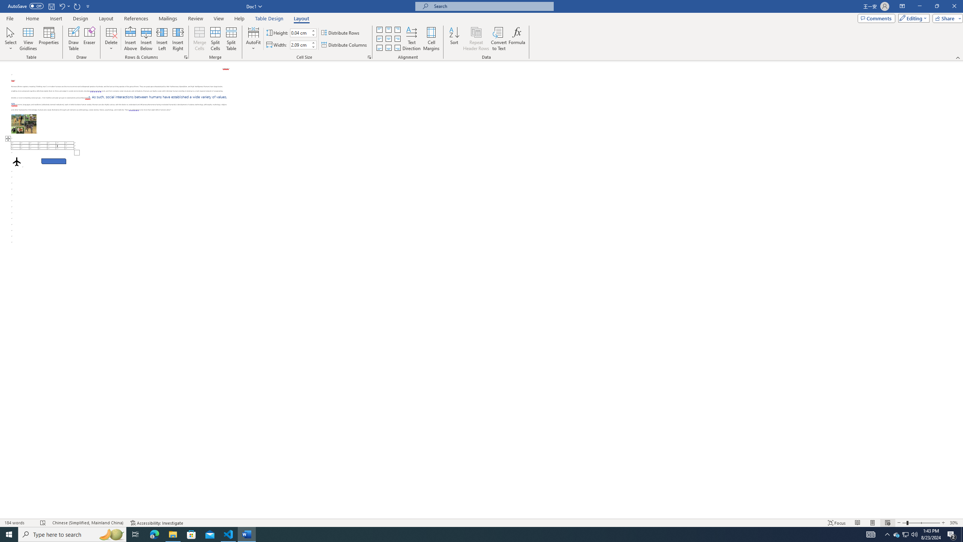 The height and width of the screenshot is (542, 963). What do you see at coordinates (937, 6) in the screenshot?
I see `Restore Down` at bounding box center [937, 6].